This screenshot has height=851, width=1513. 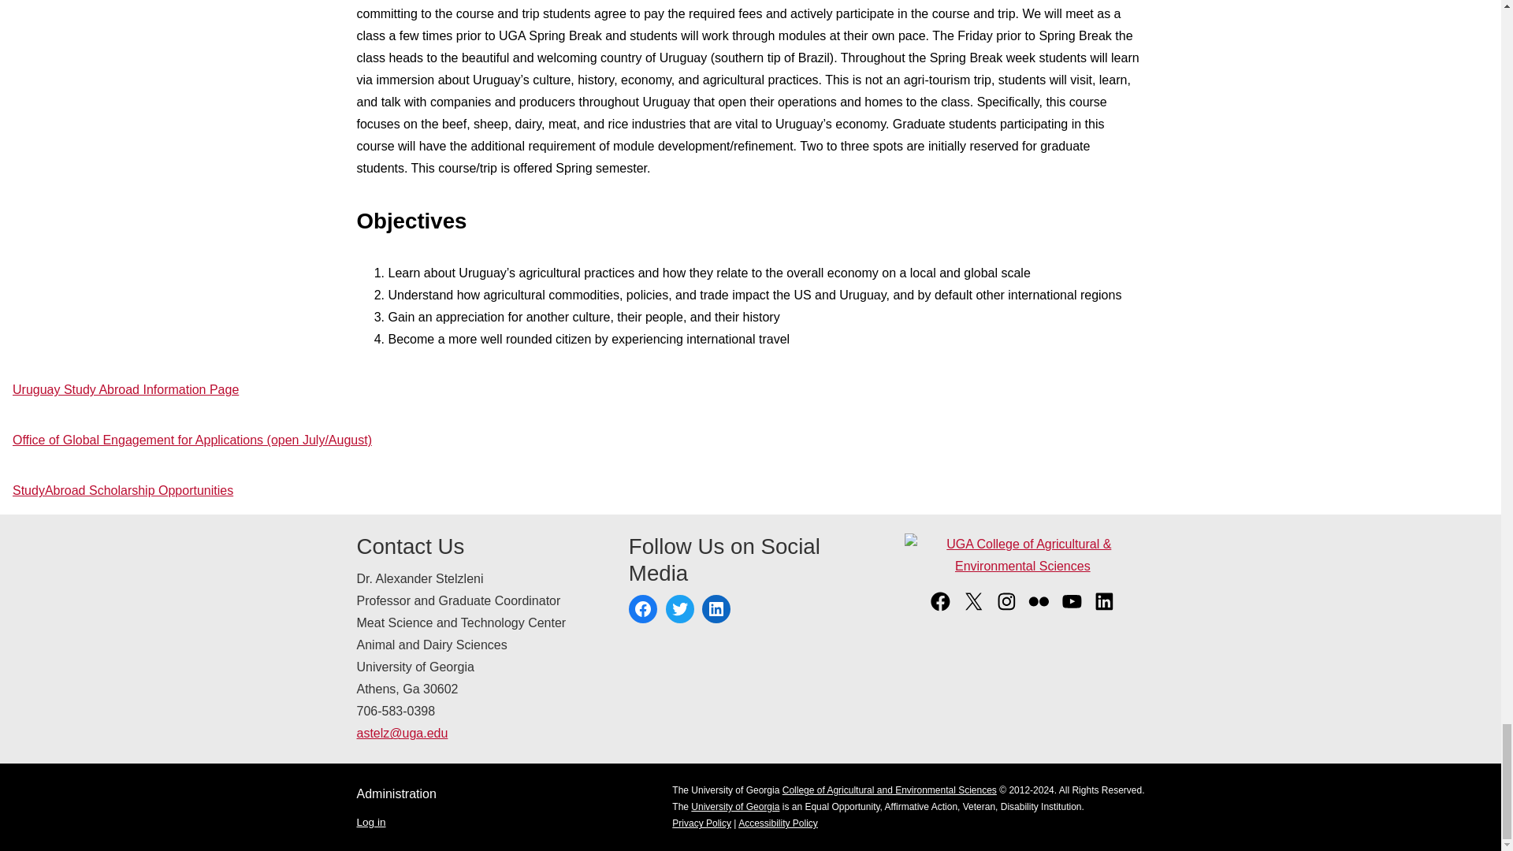 What do you see at coordinates (1007, 608) in the screenshot?
I see `Instagram` at bounding box center [1007, 608].